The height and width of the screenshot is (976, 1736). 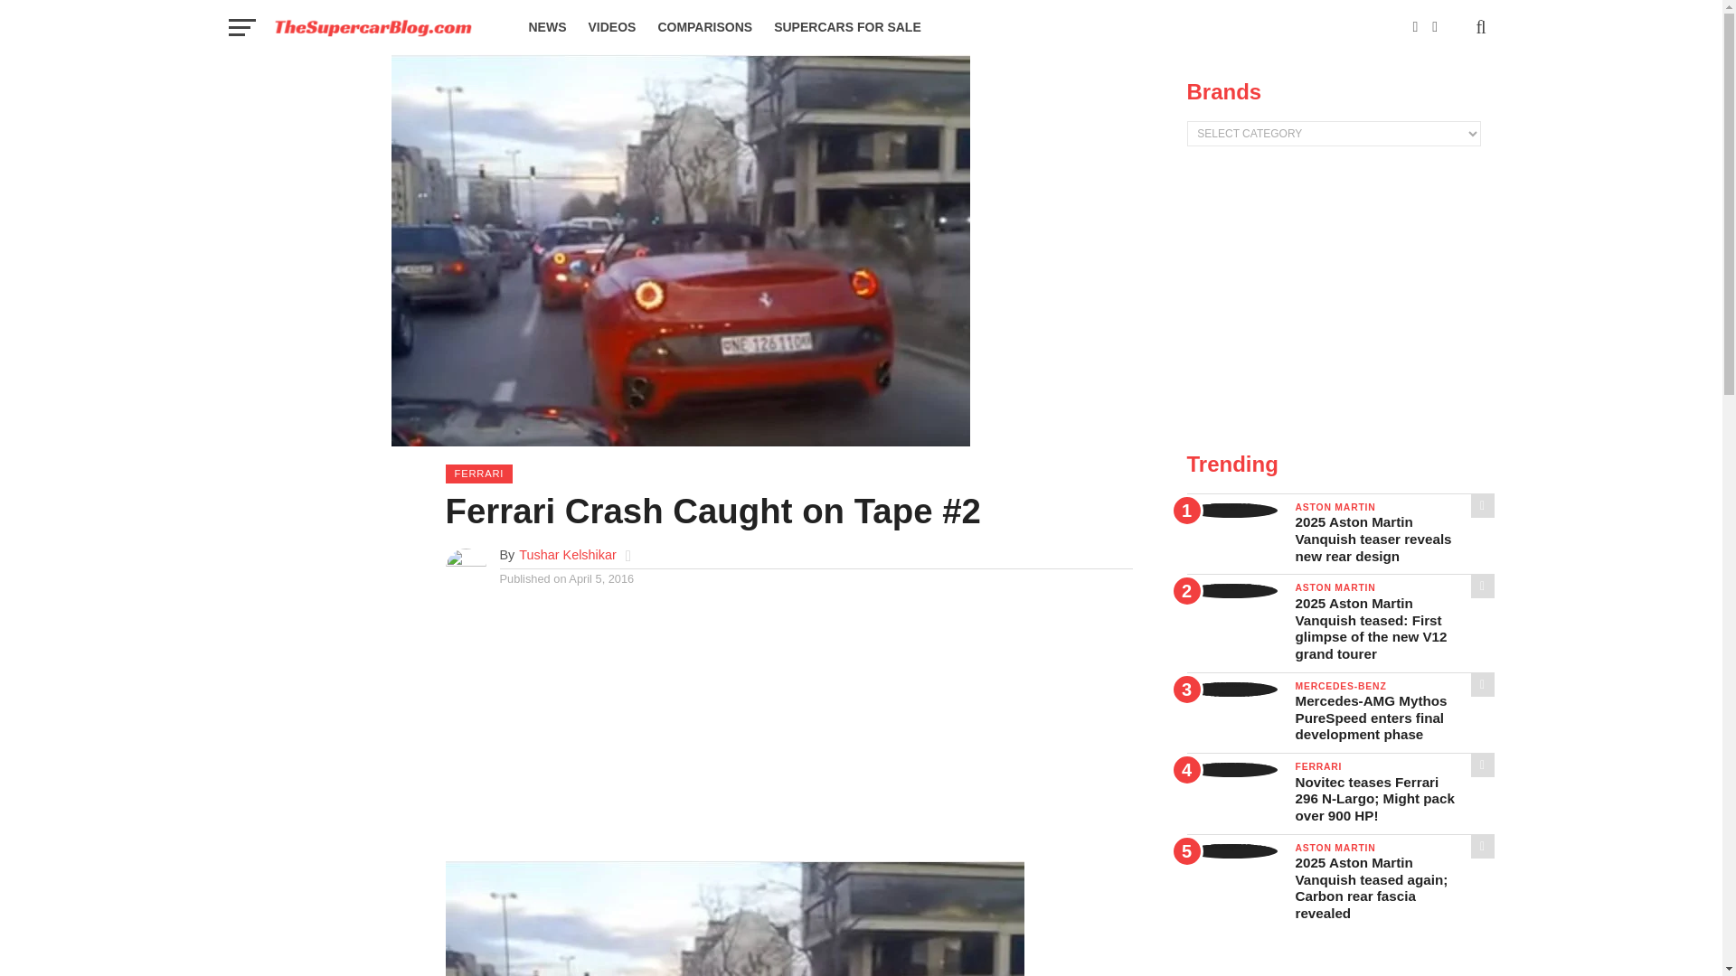 What do you see at coordinates (704, 27) in the screenshot?
I see `COMPARISONS` at bounding box center [704, 27].